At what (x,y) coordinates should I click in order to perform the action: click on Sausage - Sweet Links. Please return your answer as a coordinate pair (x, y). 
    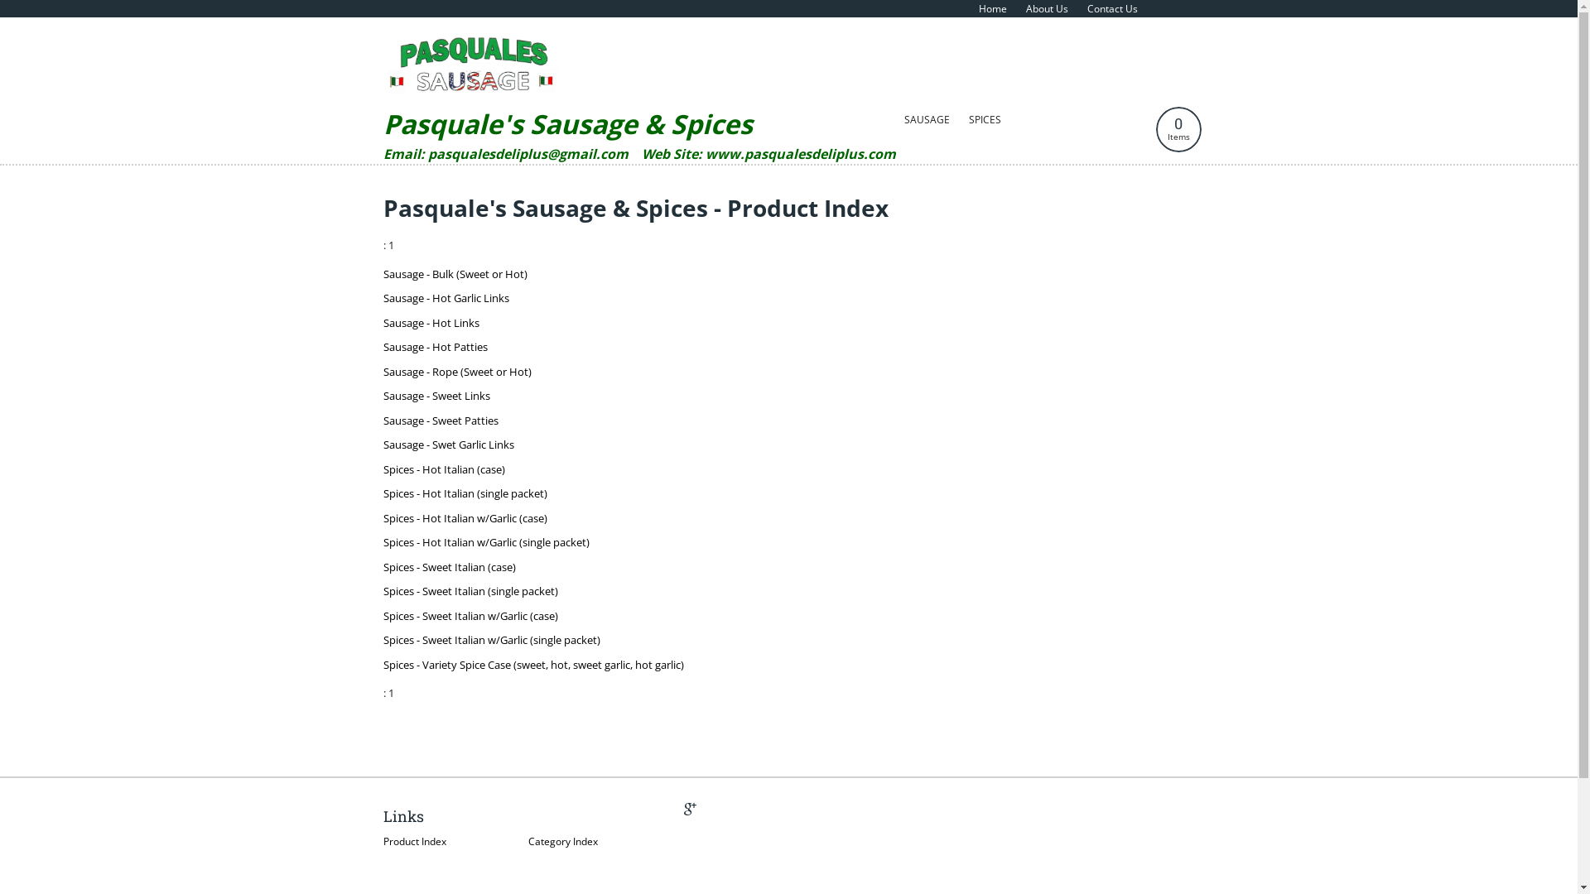
    Looking at the image, I should click on (436, 396).